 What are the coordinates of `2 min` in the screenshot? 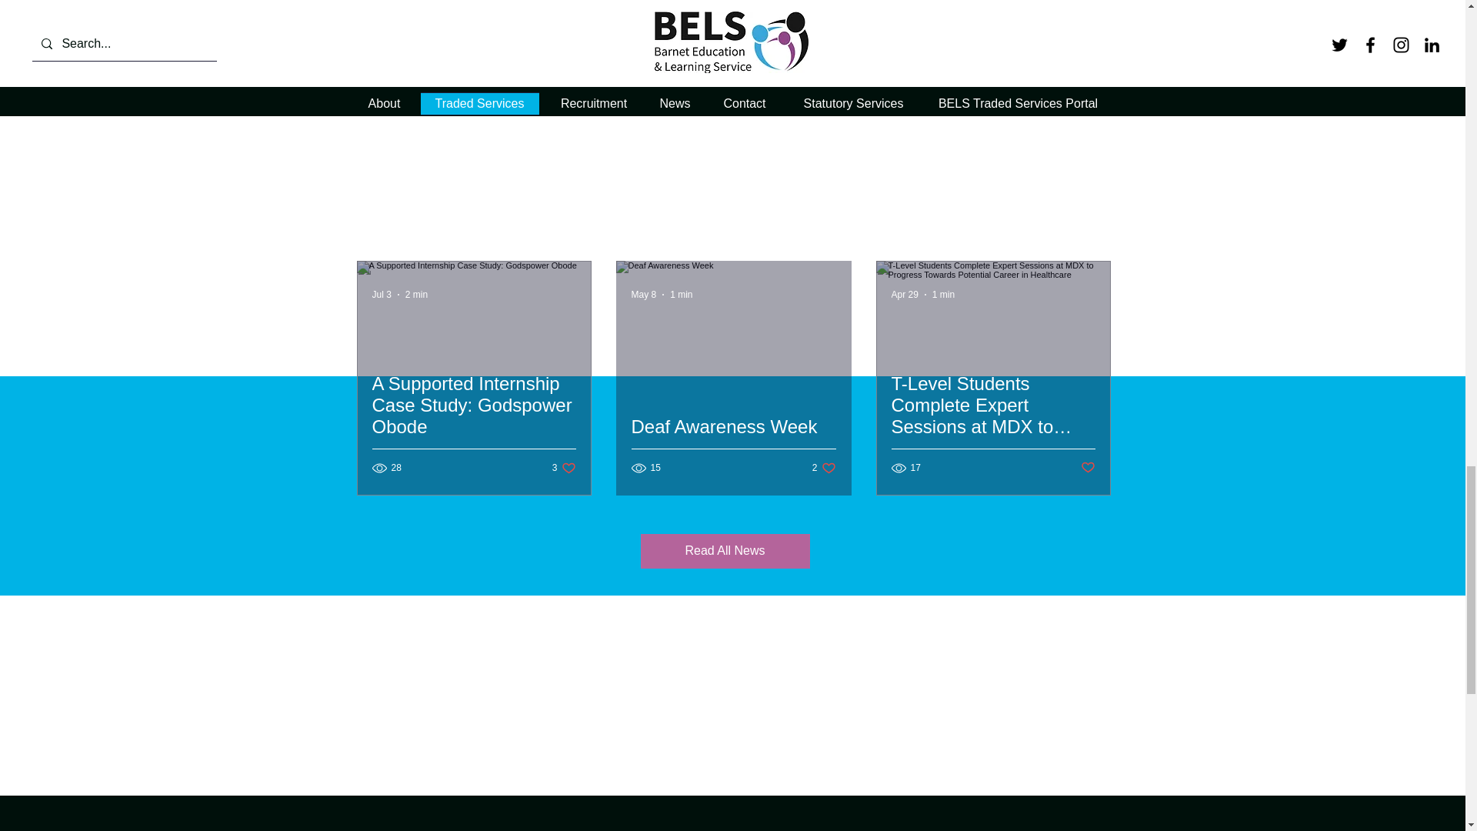 It's located at (416, 294).